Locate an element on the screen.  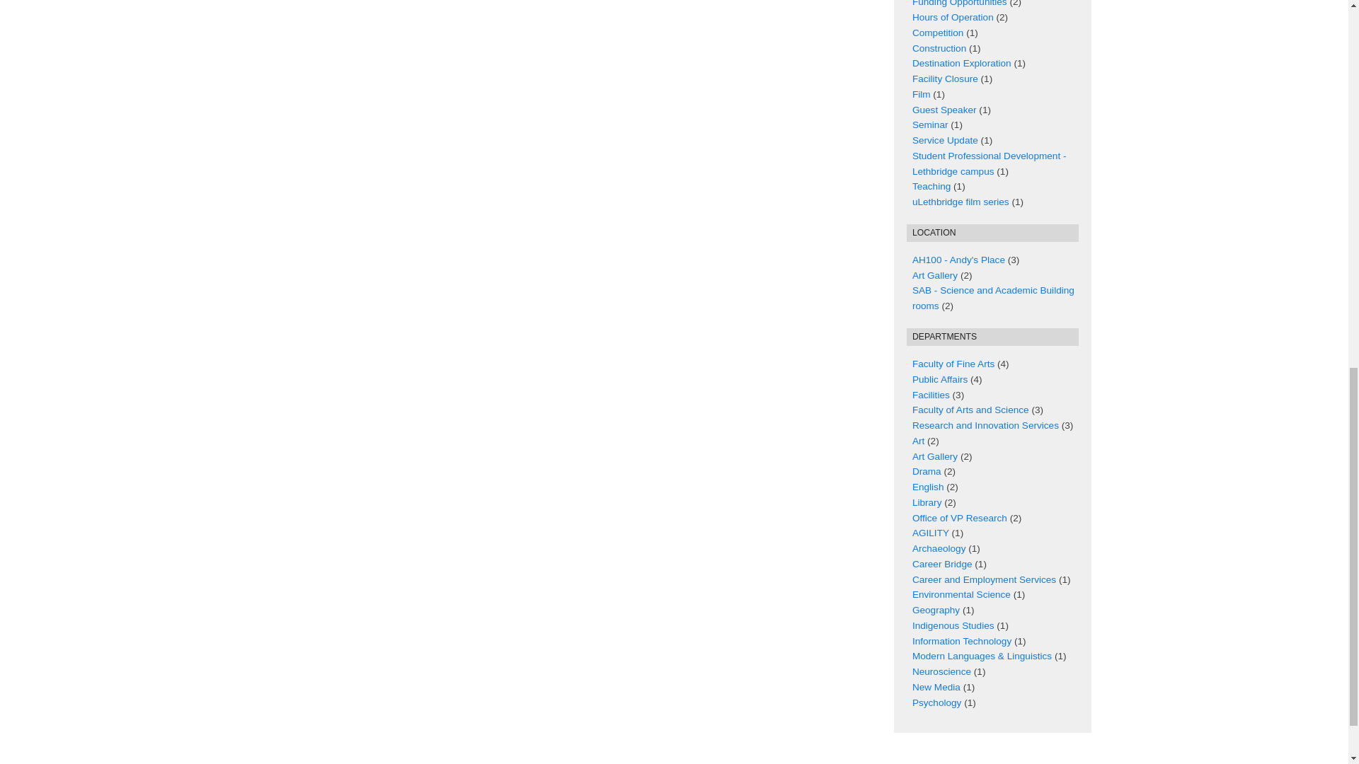
Competition is located at coordinates (937, 33).